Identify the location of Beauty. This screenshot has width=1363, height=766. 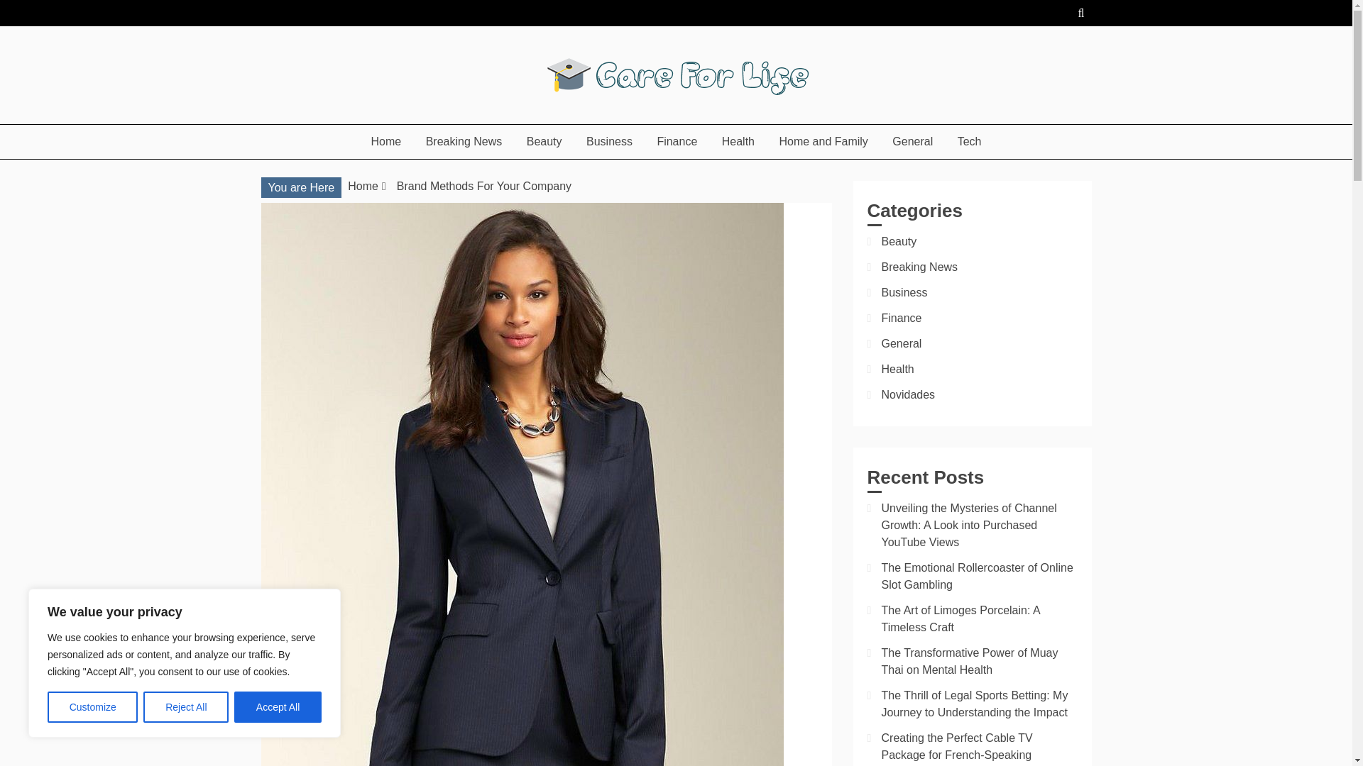
(544, 141).